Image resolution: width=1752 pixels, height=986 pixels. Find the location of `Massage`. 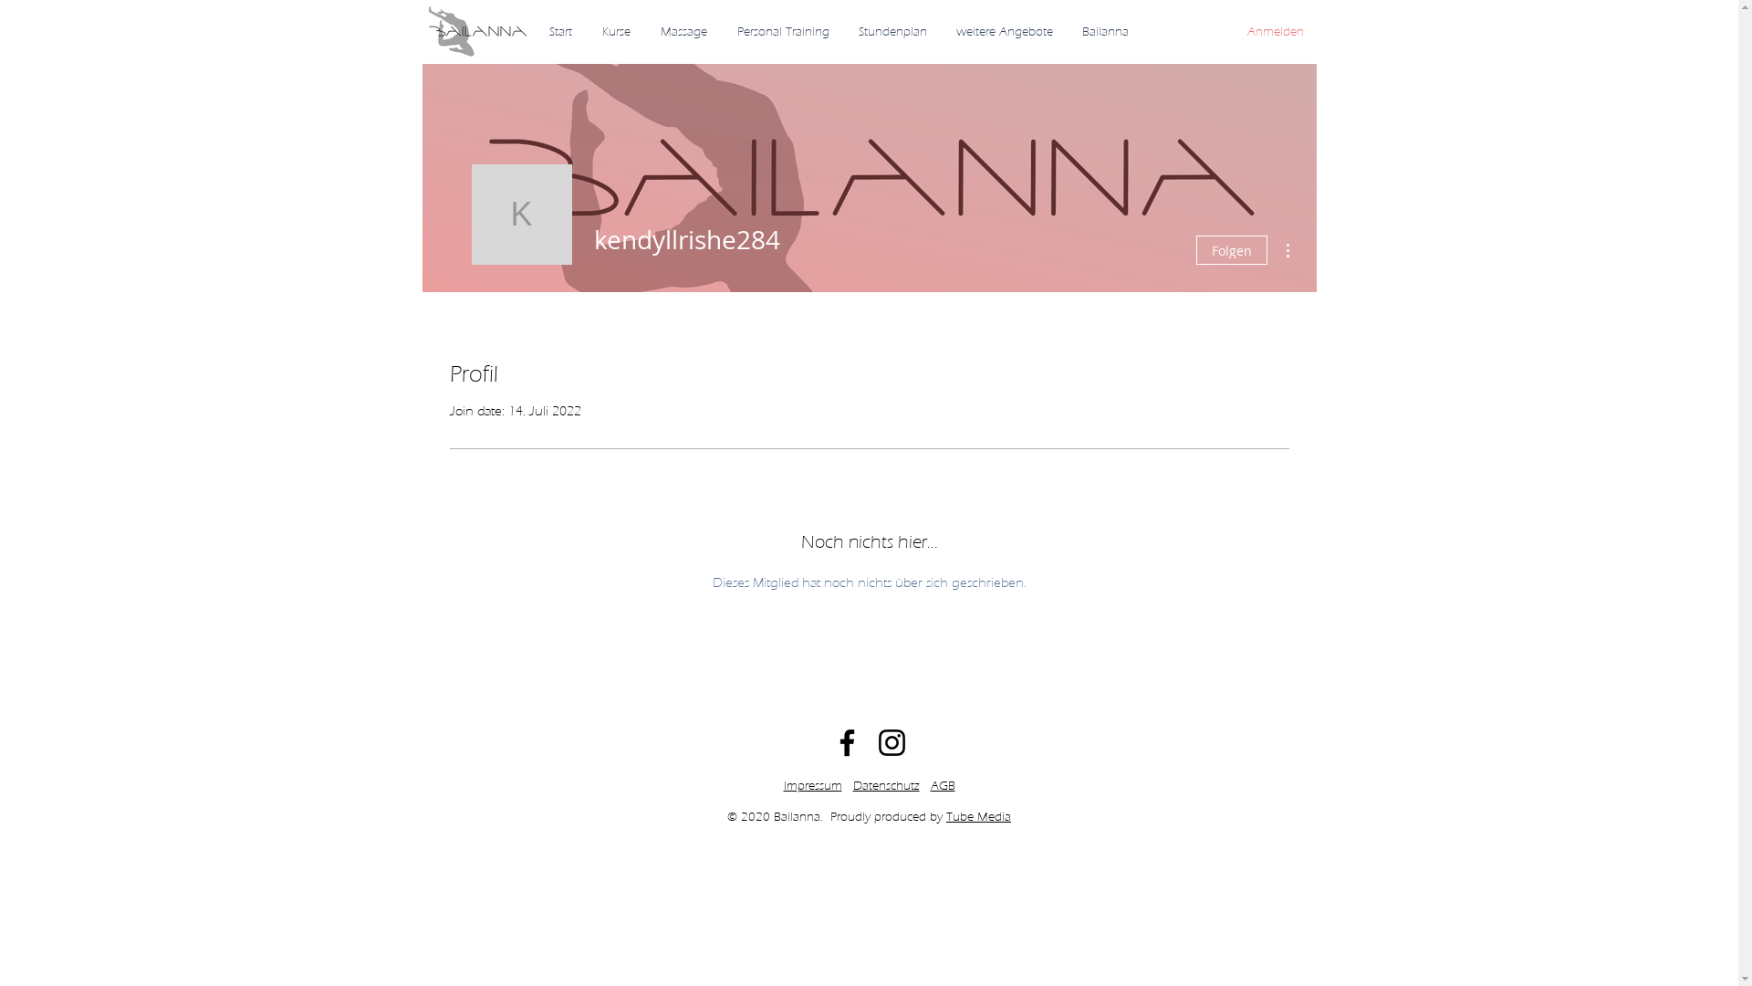

Massage is located at coordinates (684, 31).